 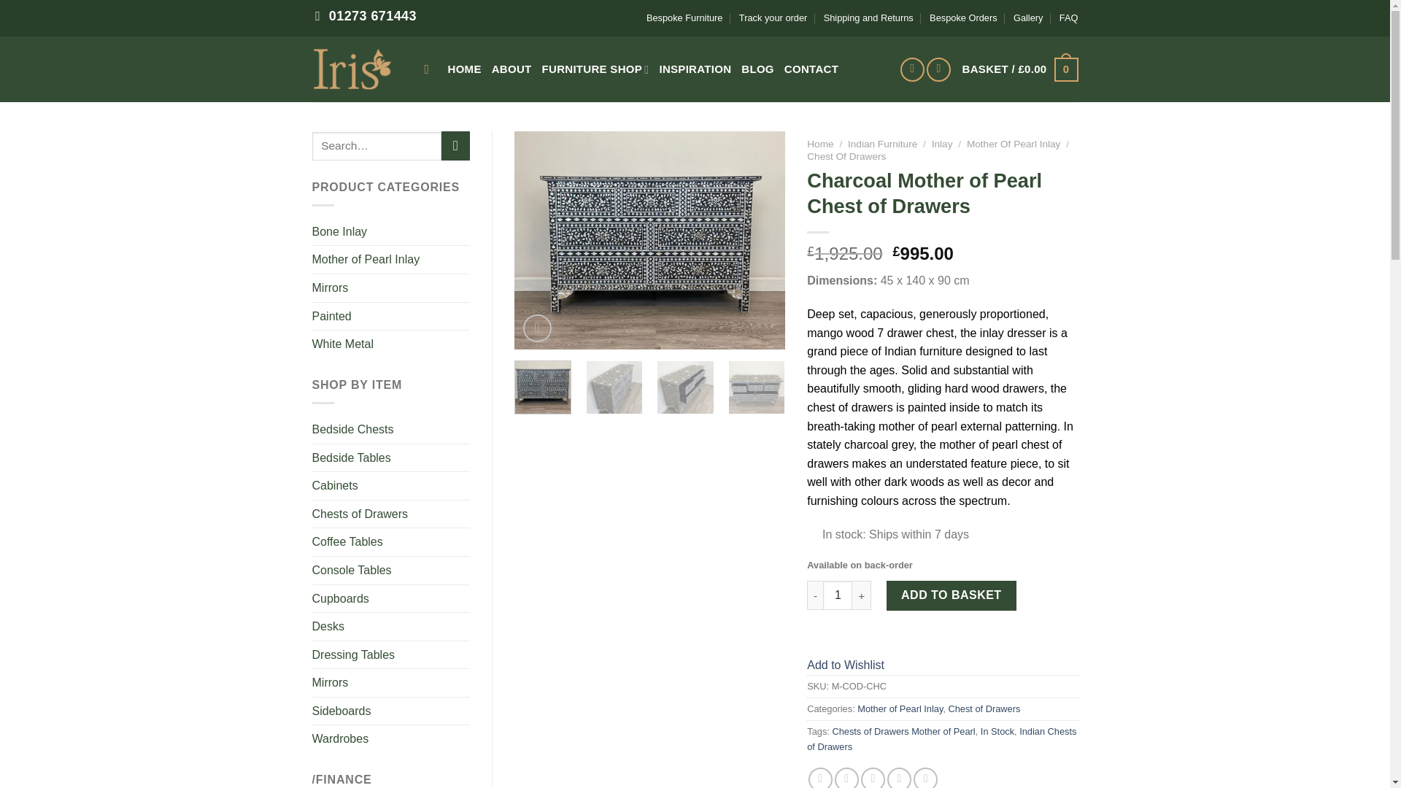 What do you see at coordinates (465, 69) in the screenshot?
I see `HOME` at bounding box center [465, 69].